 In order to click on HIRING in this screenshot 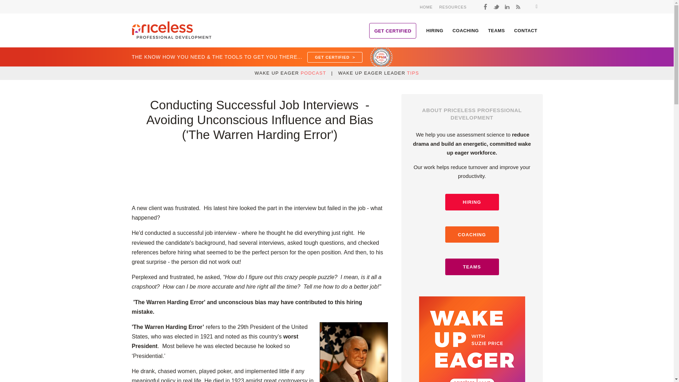, I will do `click(471, 202)`.